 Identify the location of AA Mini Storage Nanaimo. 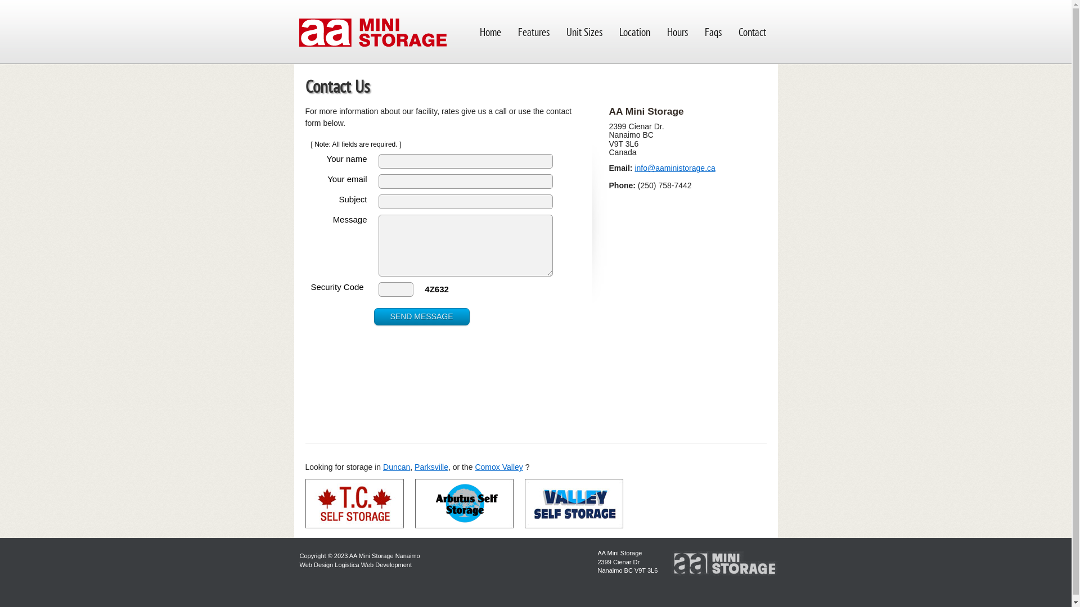
(385, 556).